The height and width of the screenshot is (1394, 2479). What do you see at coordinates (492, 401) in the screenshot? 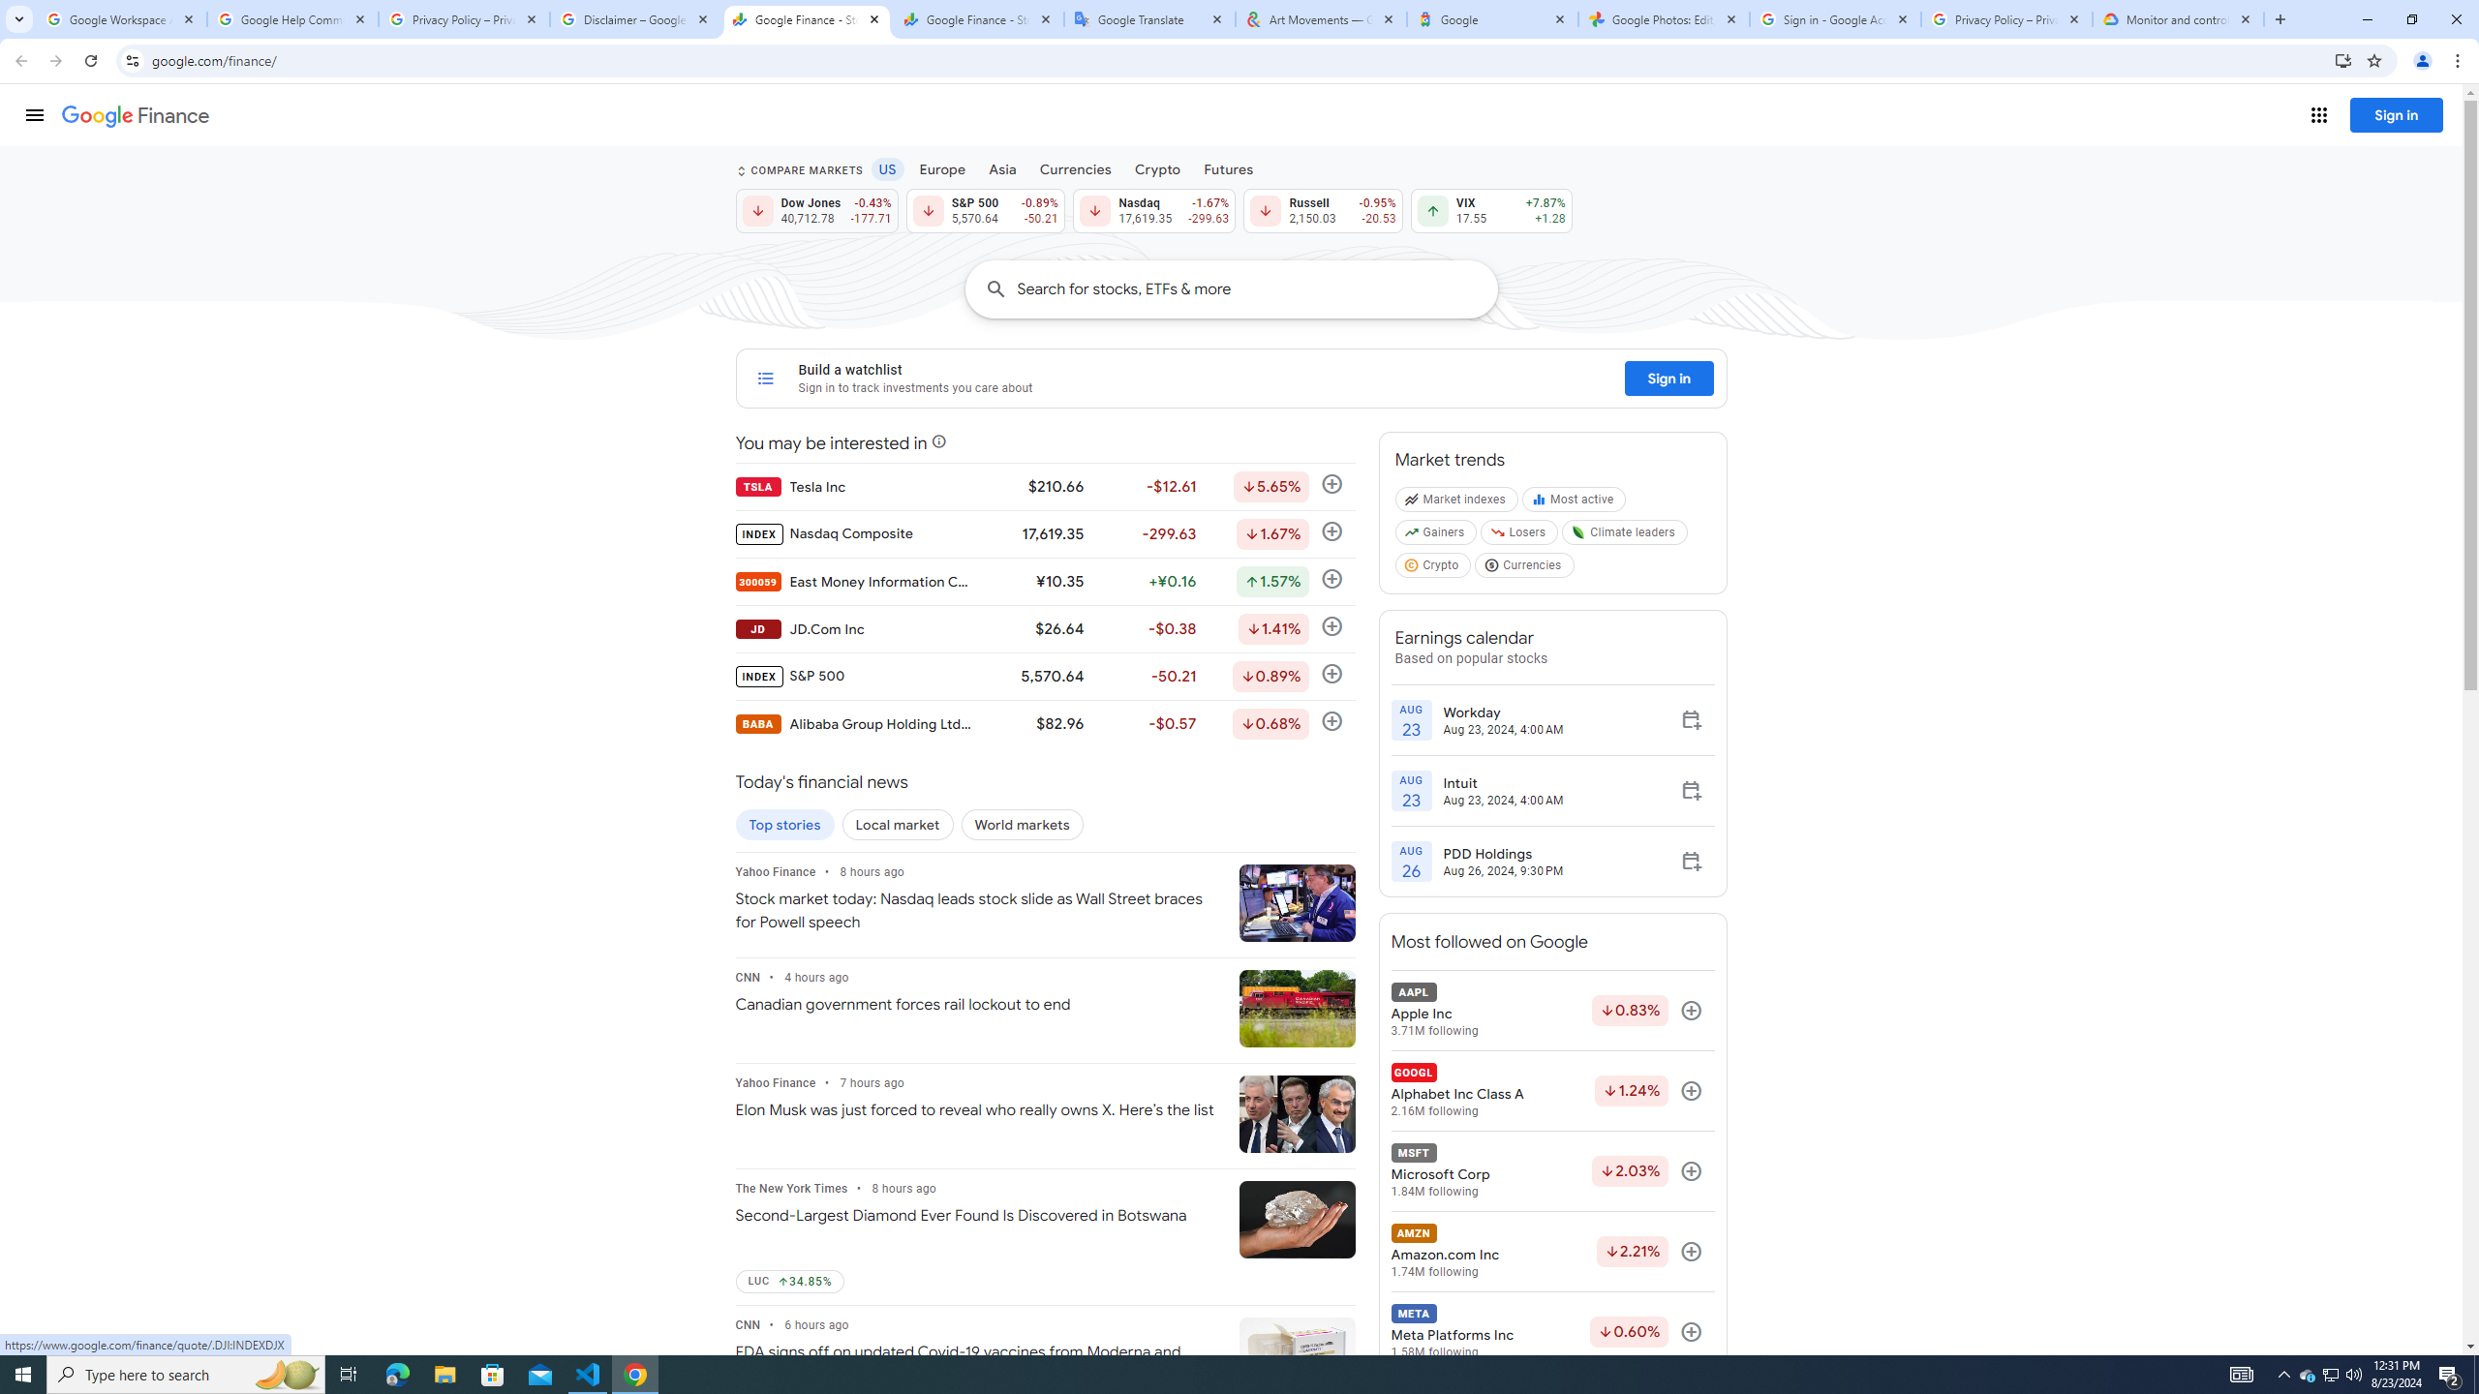
I see `This PC` at bounding box center [492, 401].